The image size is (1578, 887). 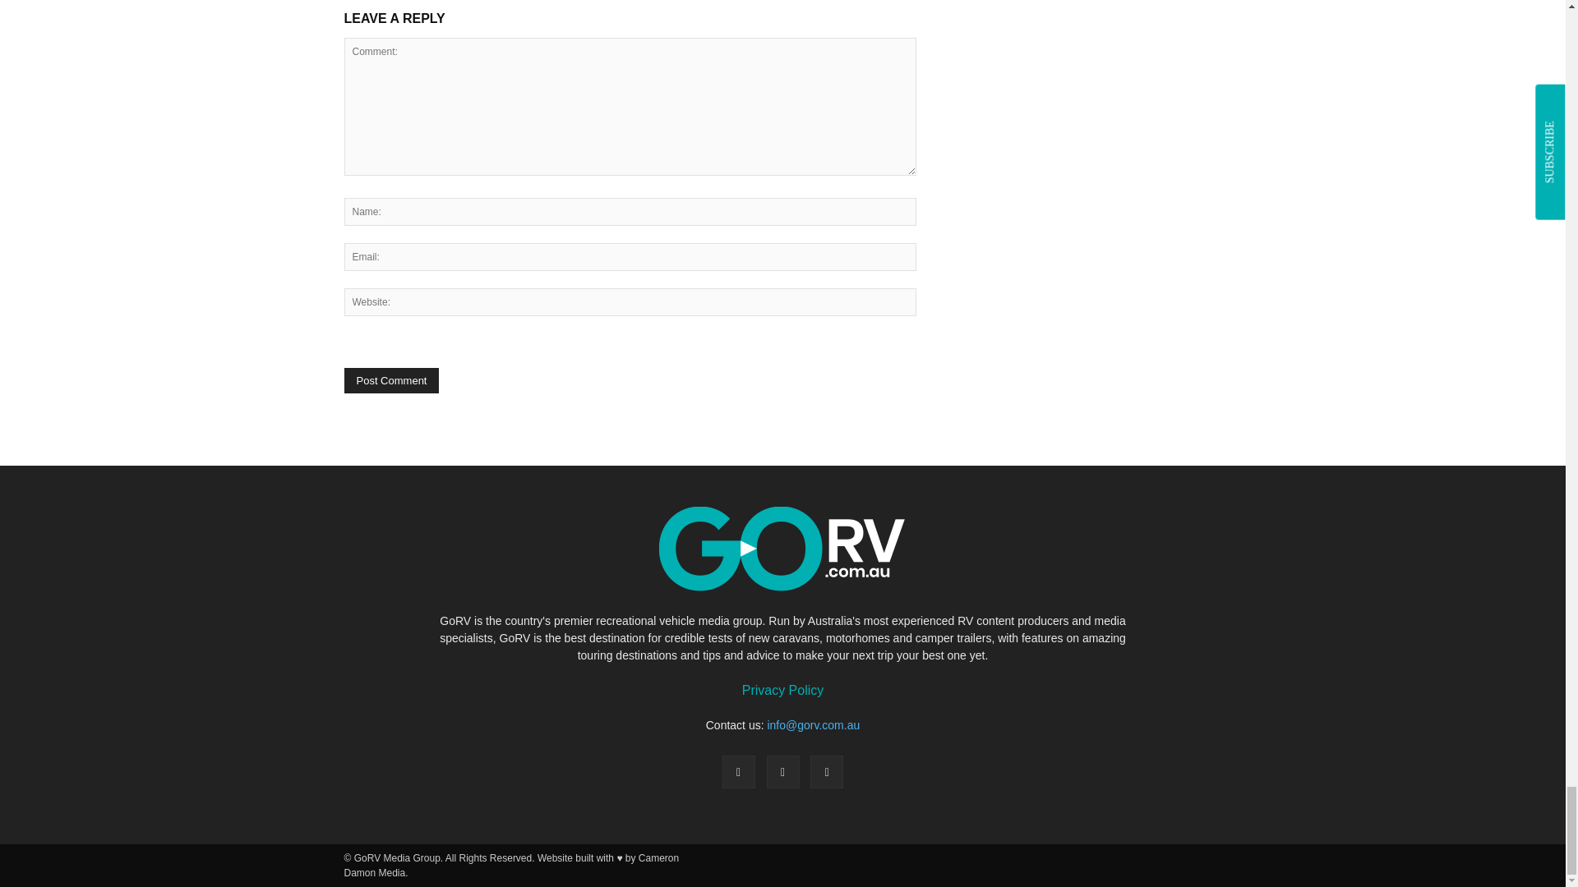 What do you see at coordinates (391, 381) in the screenshot?
I see `Post Comment` at bounding box center [391, 381].